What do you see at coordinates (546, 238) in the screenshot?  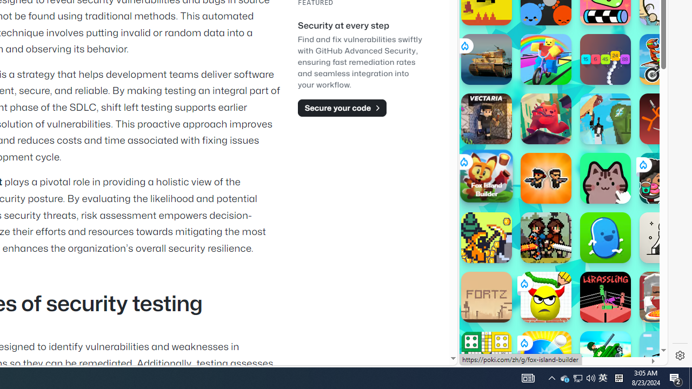 I see `Apple Knight: Fight` at bounding box center [546, 238].